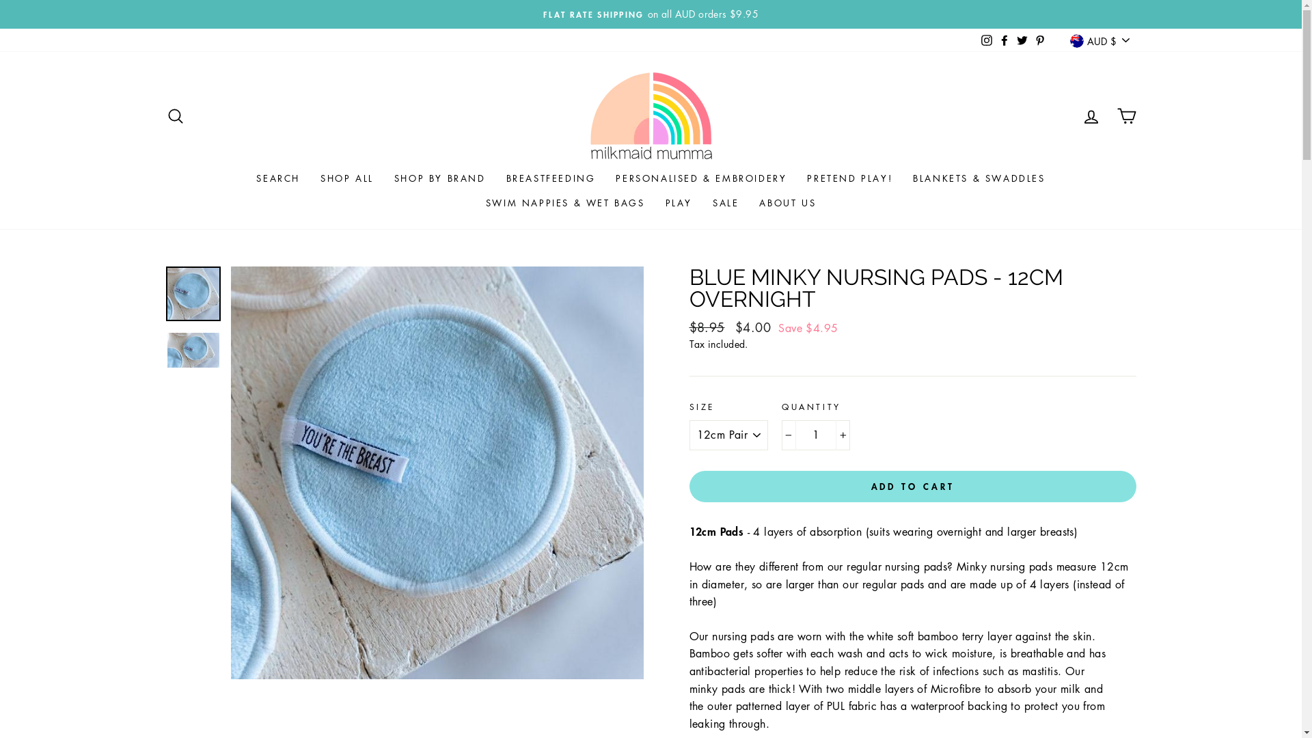 The height and width of the screenshot is (738, 1312). What do you see at coordinates (551, 178) in the screenshot?
I see `BREASTFEEDING` at bounding box center [551, 178].